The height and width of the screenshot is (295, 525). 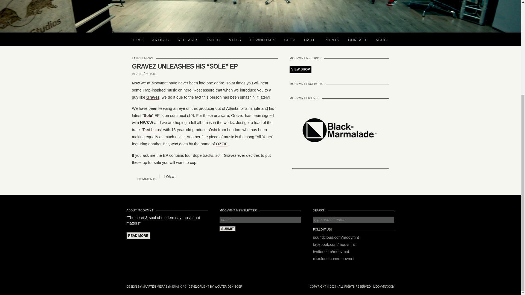 I want to click on Gravez, so click(x=153, y=97).